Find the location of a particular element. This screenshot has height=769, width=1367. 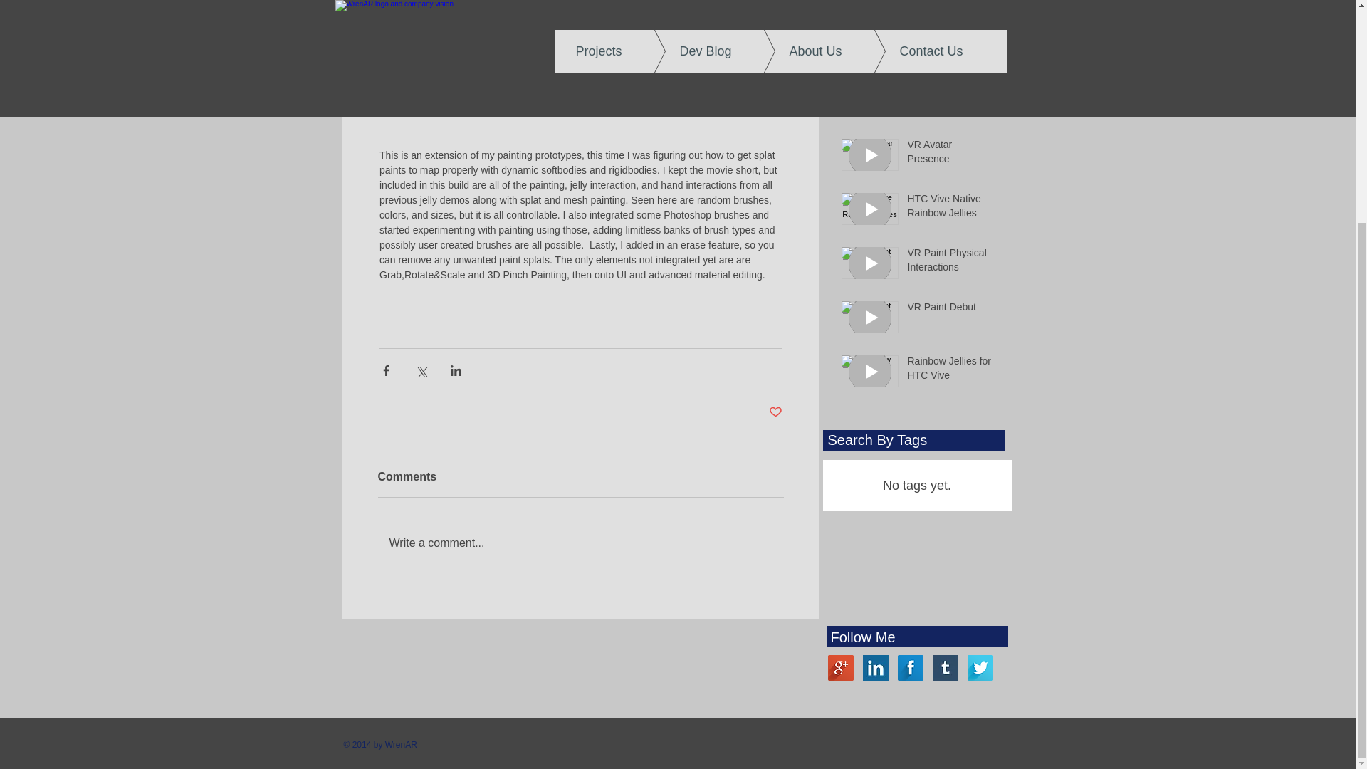

VR Paint Physical Interactions is located at coordinates (950, 263).